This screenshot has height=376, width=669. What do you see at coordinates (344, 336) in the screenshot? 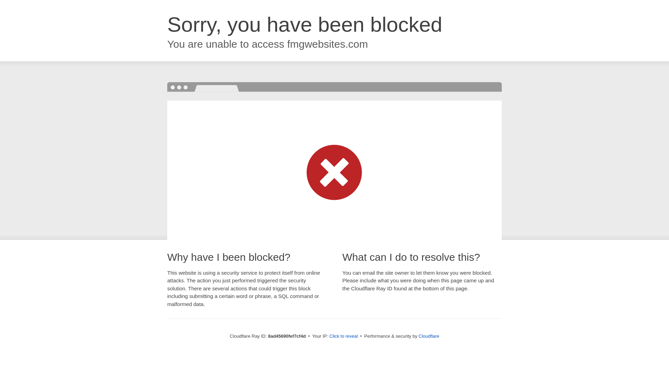
I see `Click to reveal` at bounding box center [344, 336].